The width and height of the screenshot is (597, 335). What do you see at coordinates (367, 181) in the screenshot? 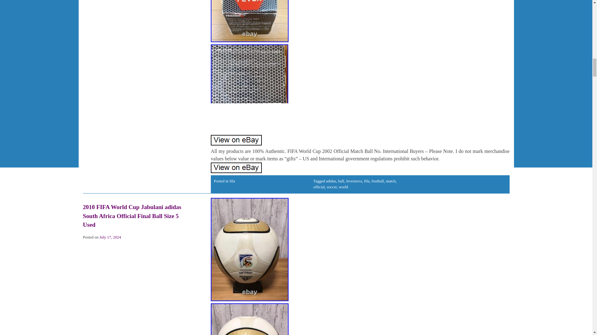
I see `fifa` at bounding box center [367, 181].